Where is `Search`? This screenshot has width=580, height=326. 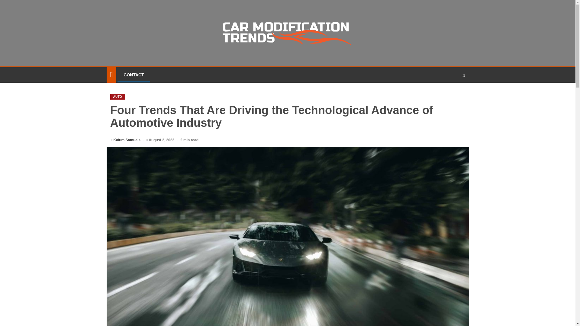 Search is located at coordinates (452, 93).